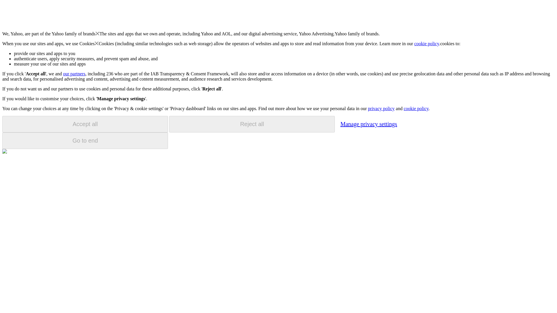  I want to click on Accept all, so click(85, 124).